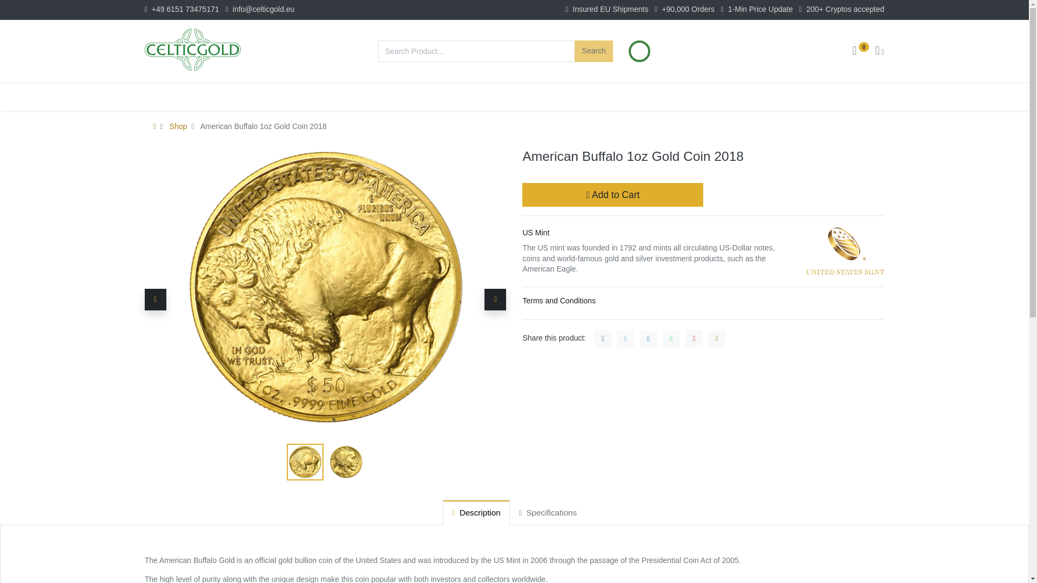 Image resolution: width=1037 pixels, height=583 pixels. I want to click on Automatic Price-Update, so click(639, 51).